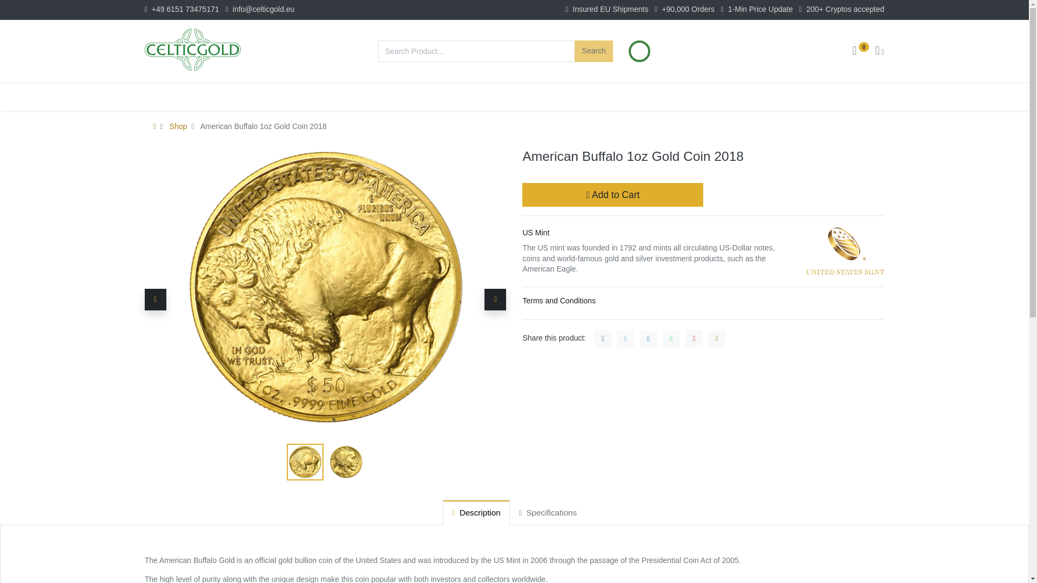 Image resolution: width=1037 pixels, height=583 pixels. I want to click on Automatic Price-Update, so click(639, 51).